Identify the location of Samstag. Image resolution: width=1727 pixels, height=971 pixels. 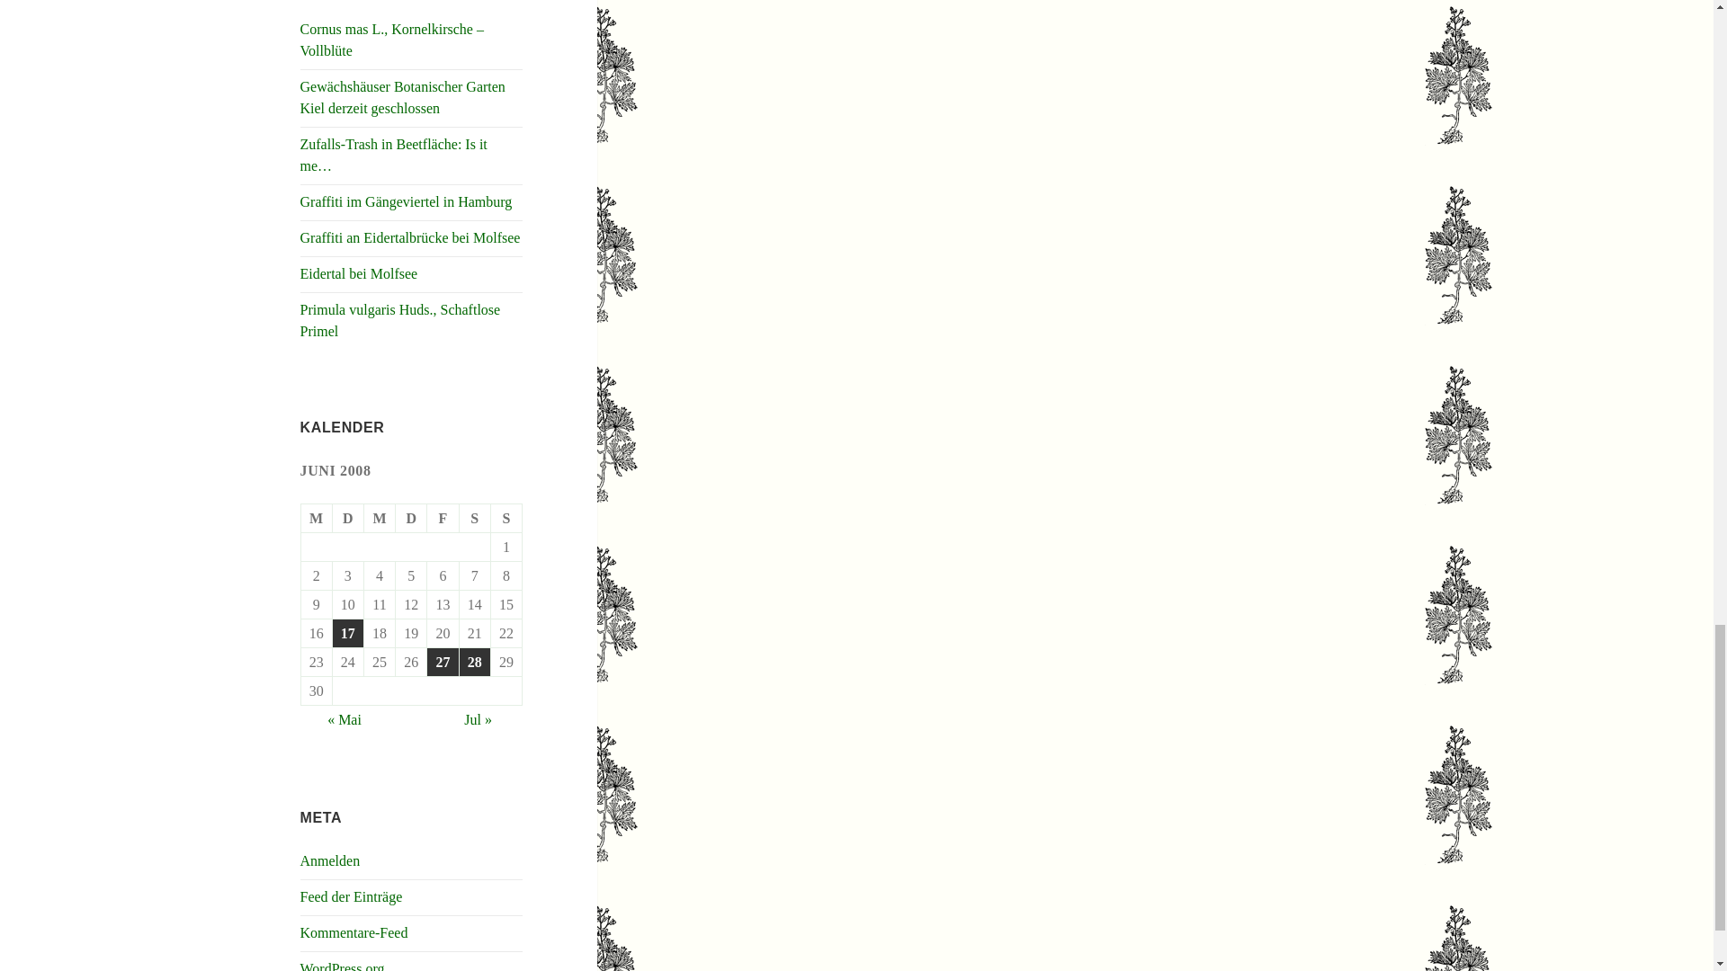
(475, 518).